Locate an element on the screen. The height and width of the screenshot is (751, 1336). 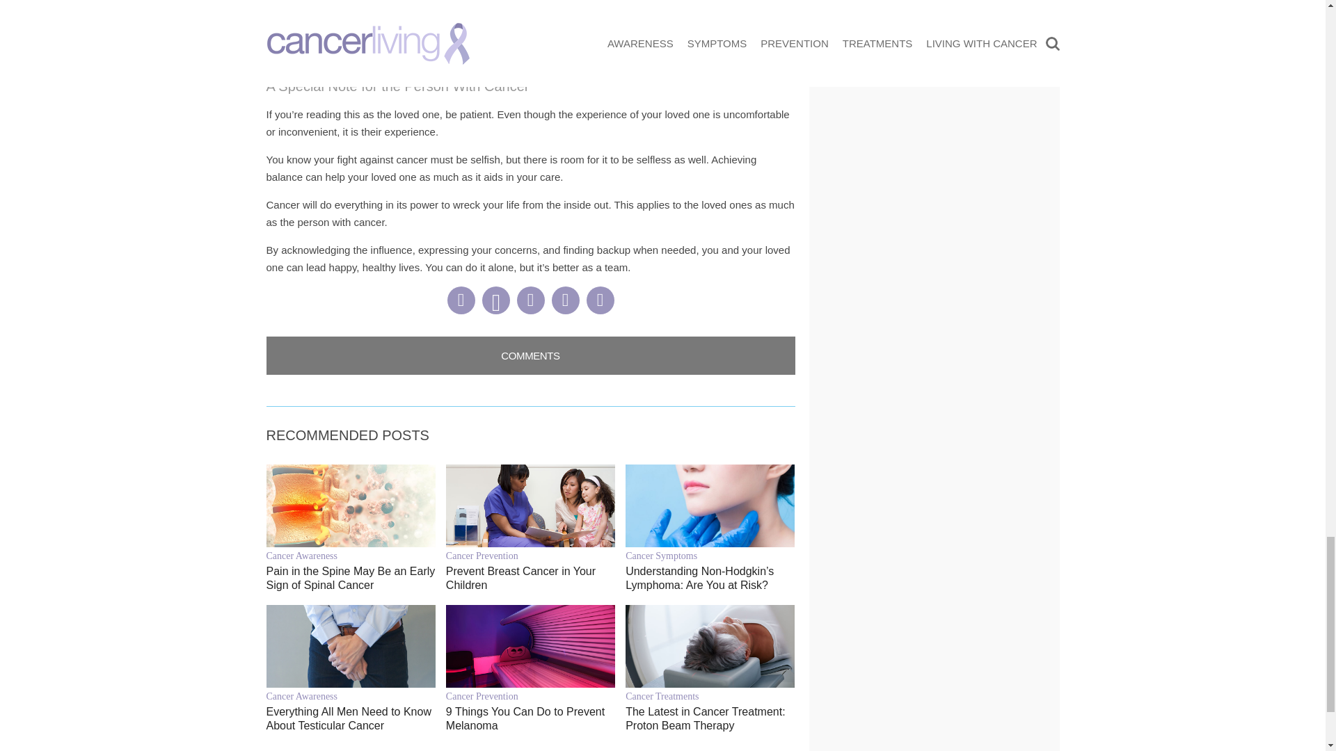
Cancer Symptoms is located at coordinates (710, 555).